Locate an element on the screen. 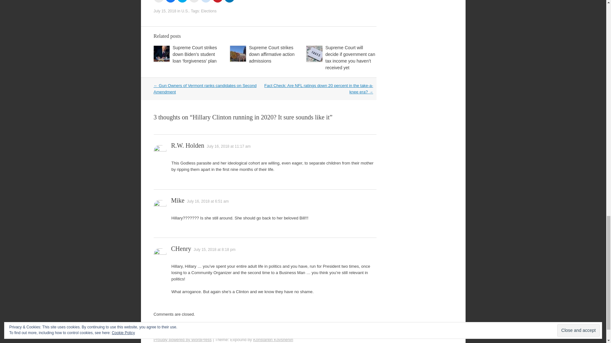  Click to email this to a friend is located at coordinates (194, 1).